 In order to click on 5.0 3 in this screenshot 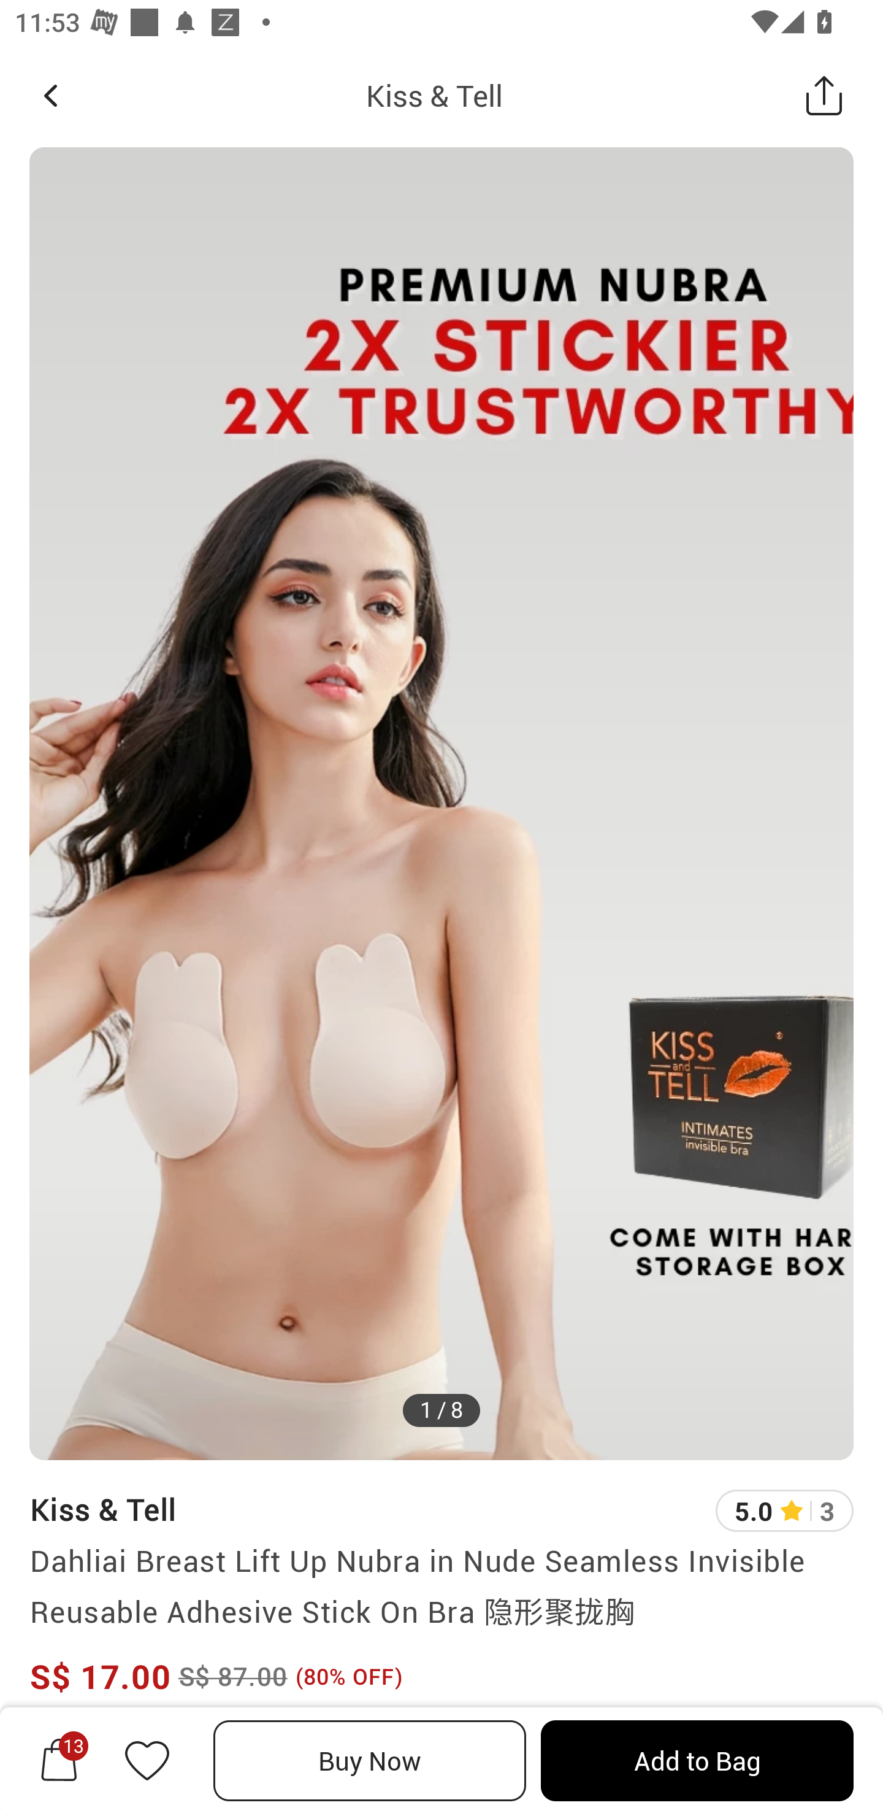, I will do `click(784, 1510)`.